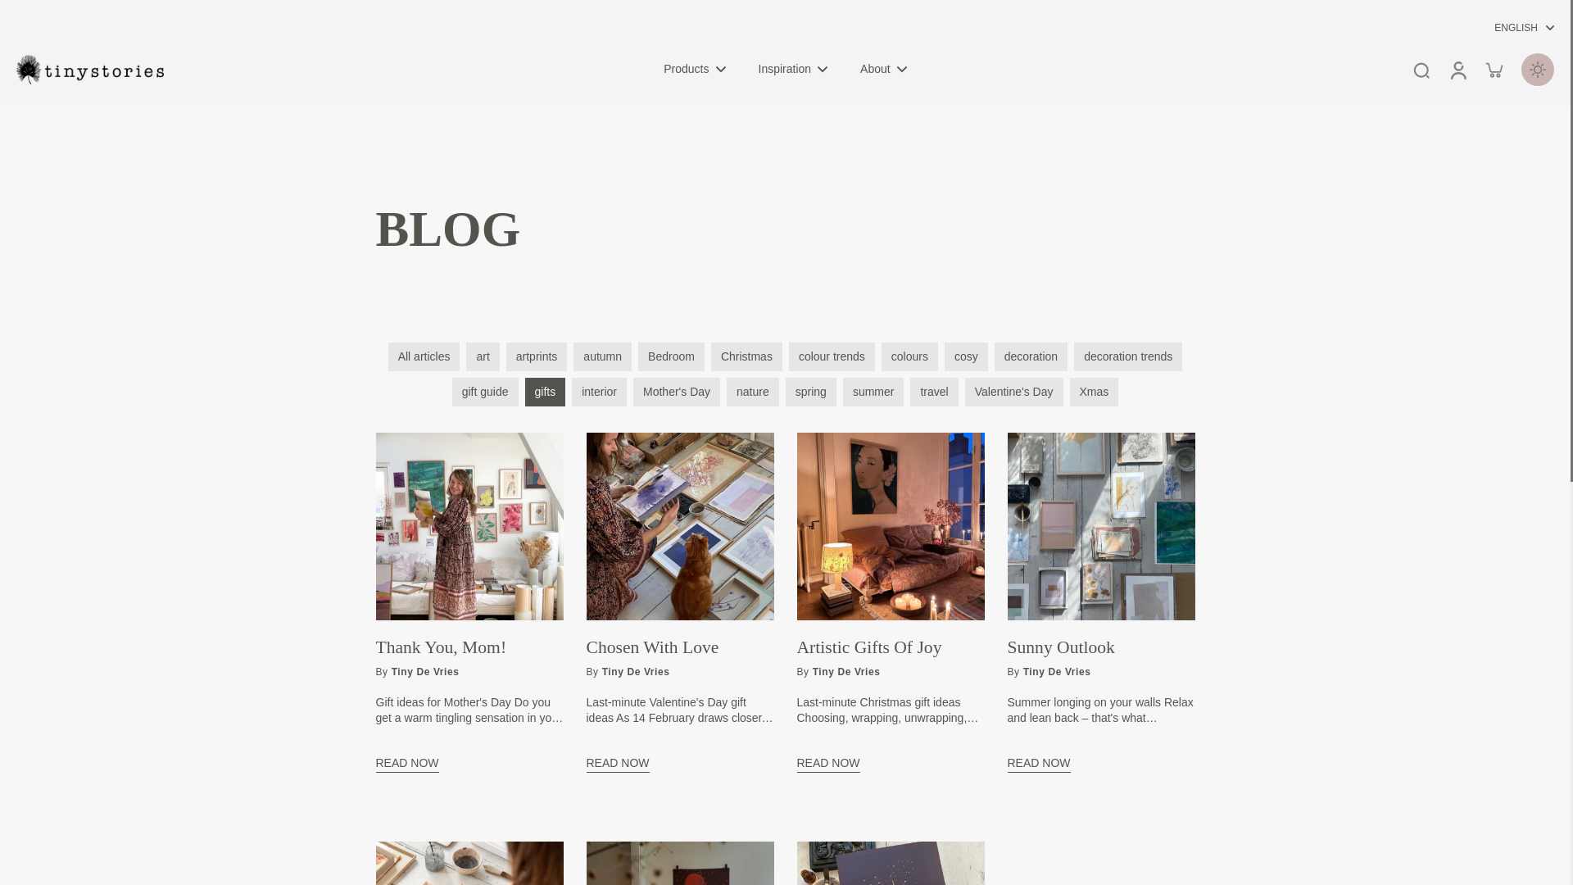 The height and width of the screenshot is (885, 1573). Describe the element at coordinates (695, 69) in the screenshot. I see `Products` at that location.